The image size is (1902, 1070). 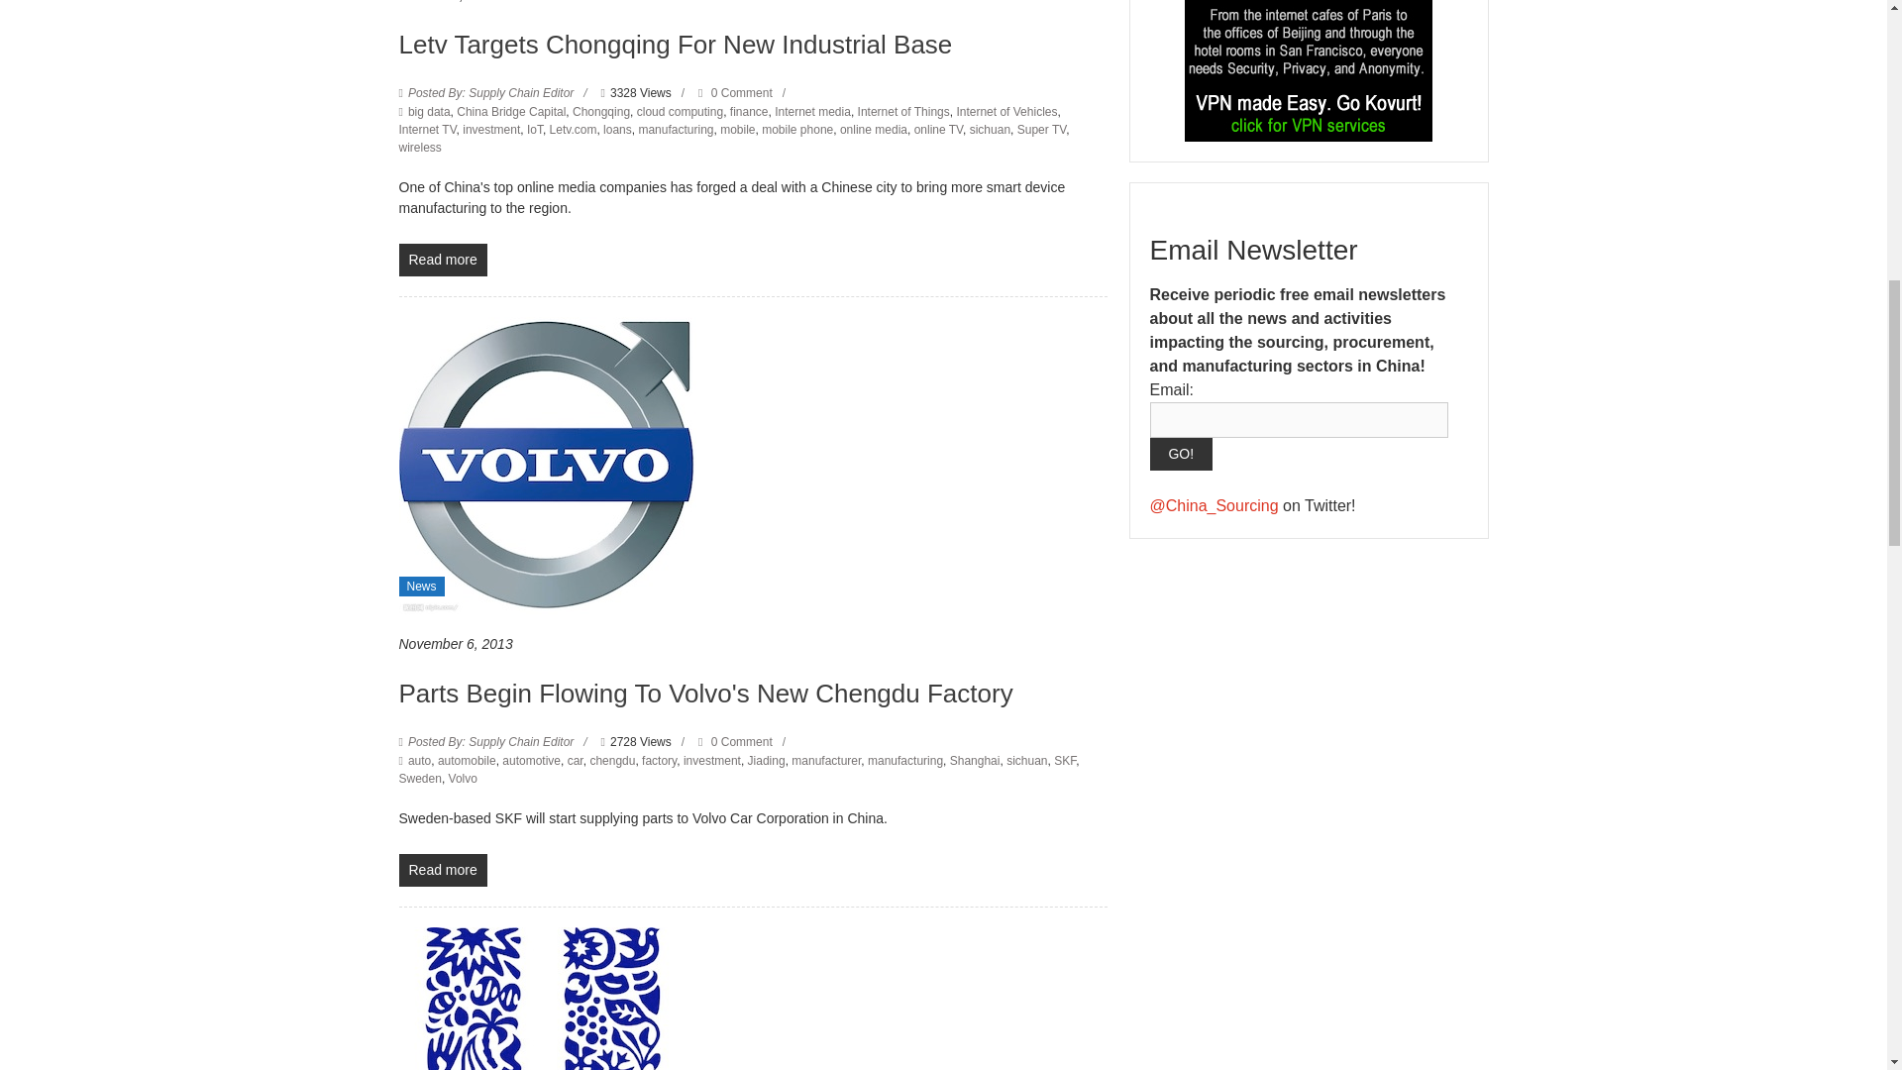 I want to click on mobile, so click(x=737, y=130).